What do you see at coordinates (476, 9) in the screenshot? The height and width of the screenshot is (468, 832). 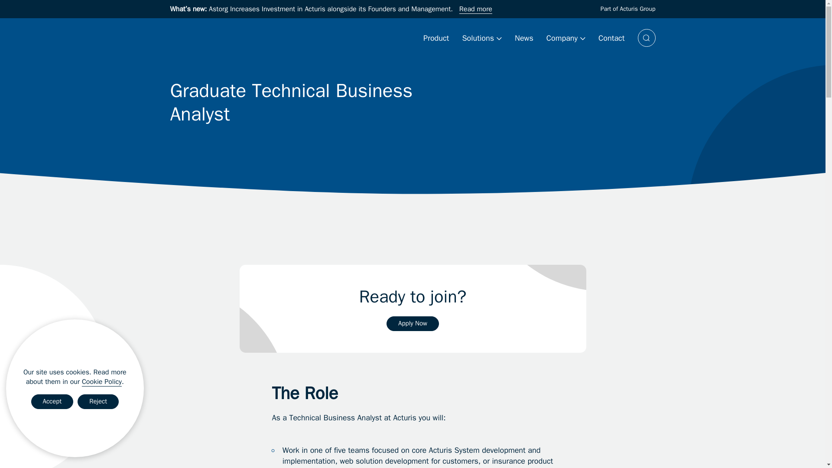 I see `Read more` at bounding box center [476, 9].